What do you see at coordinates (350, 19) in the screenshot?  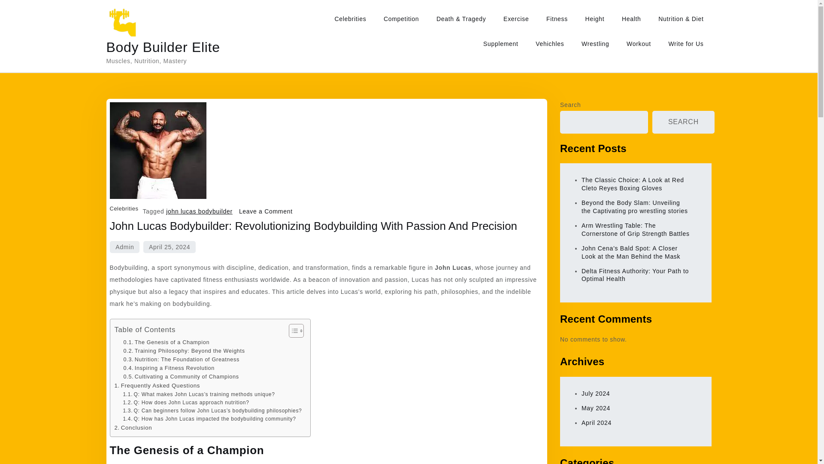 I see `Celebrities` at bounding box center [350, 19].